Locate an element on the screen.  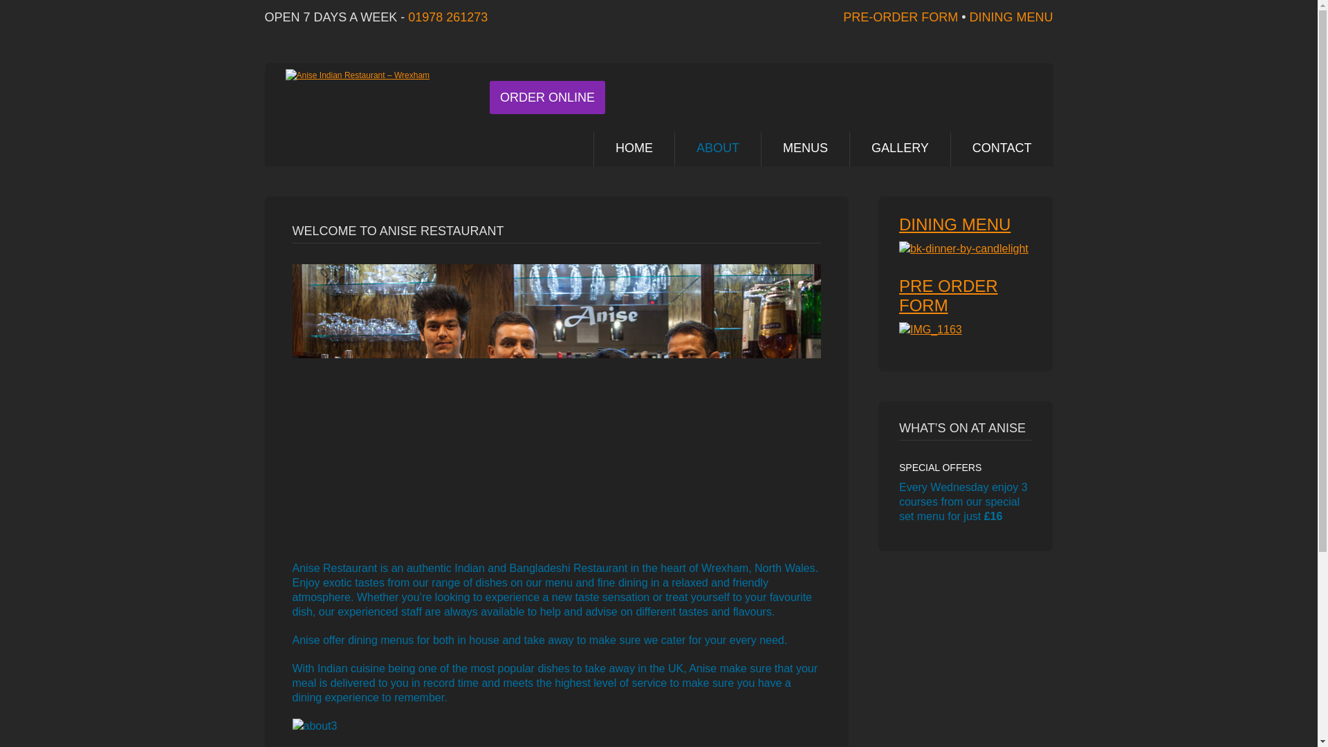
GALLERY is located at coordinates (900, 149).